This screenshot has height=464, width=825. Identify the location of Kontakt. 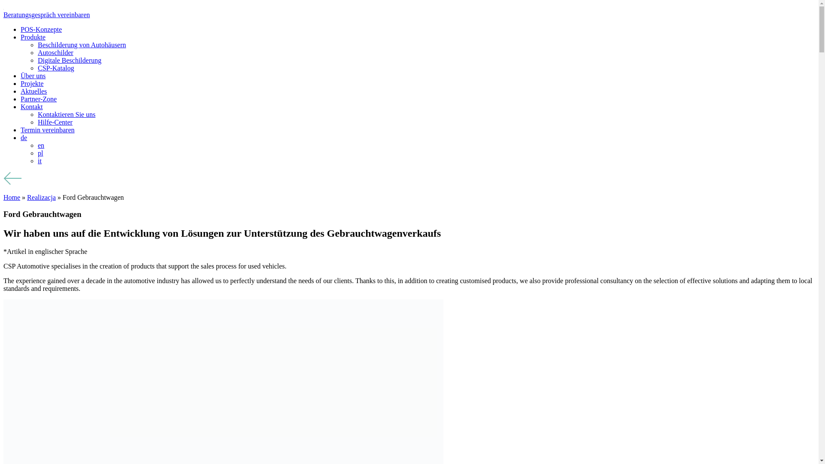
(32, 107).